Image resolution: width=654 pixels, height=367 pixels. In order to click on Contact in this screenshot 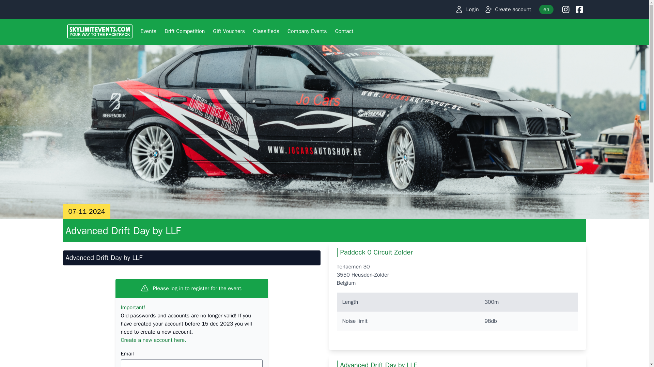, I will do `click(344, 32)`.